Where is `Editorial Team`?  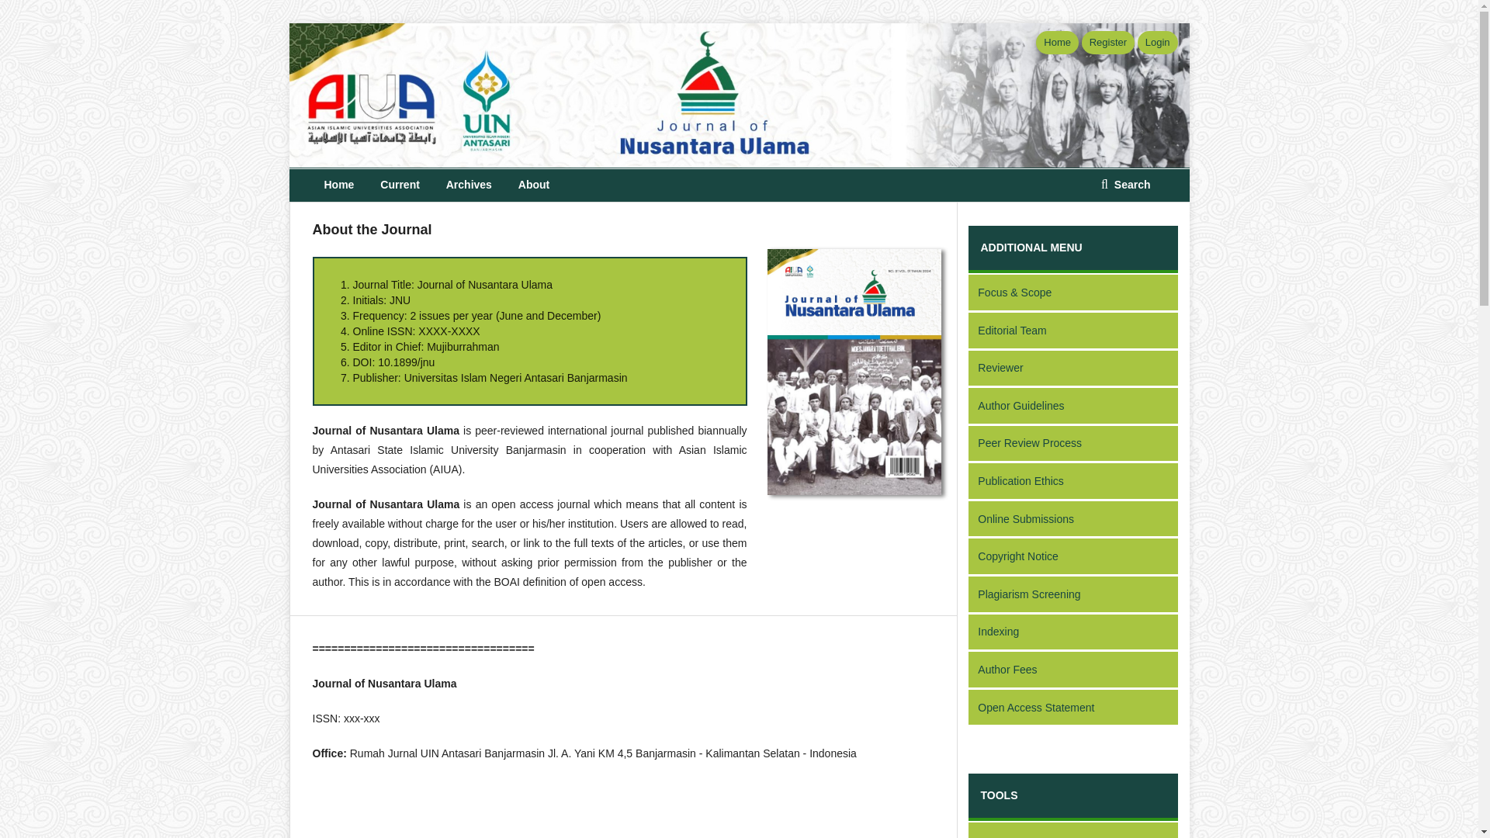 Editorial Team is located at coordinates (1073, 331).